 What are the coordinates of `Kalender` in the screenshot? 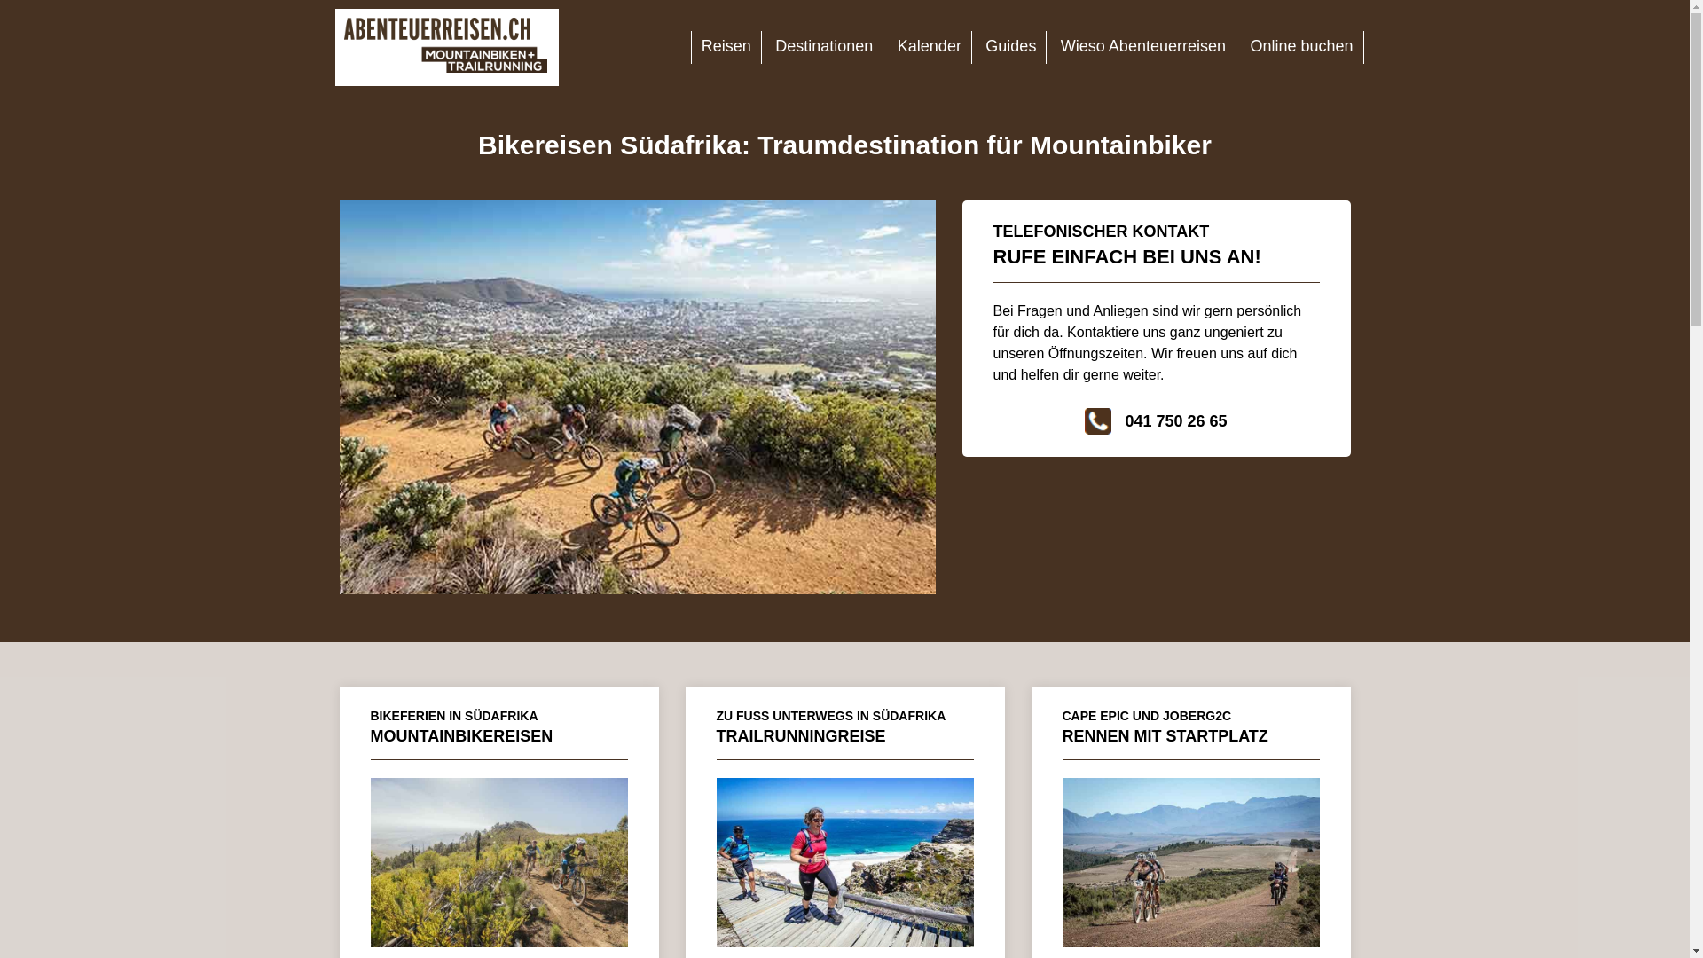 It's located at (930, 46).